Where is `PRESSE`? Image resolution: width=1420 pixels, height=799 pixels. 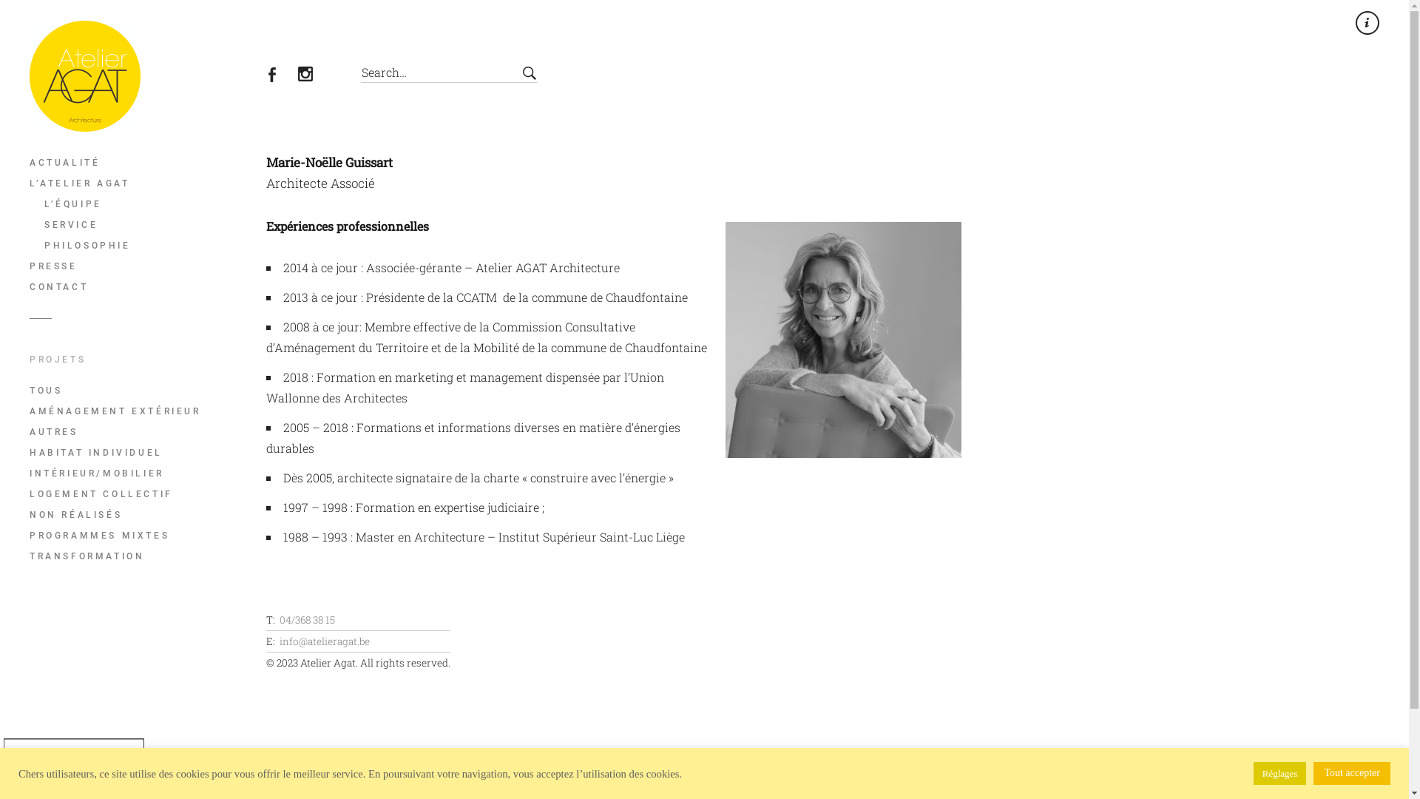
PRESSE is located at coordinates (141, 266).